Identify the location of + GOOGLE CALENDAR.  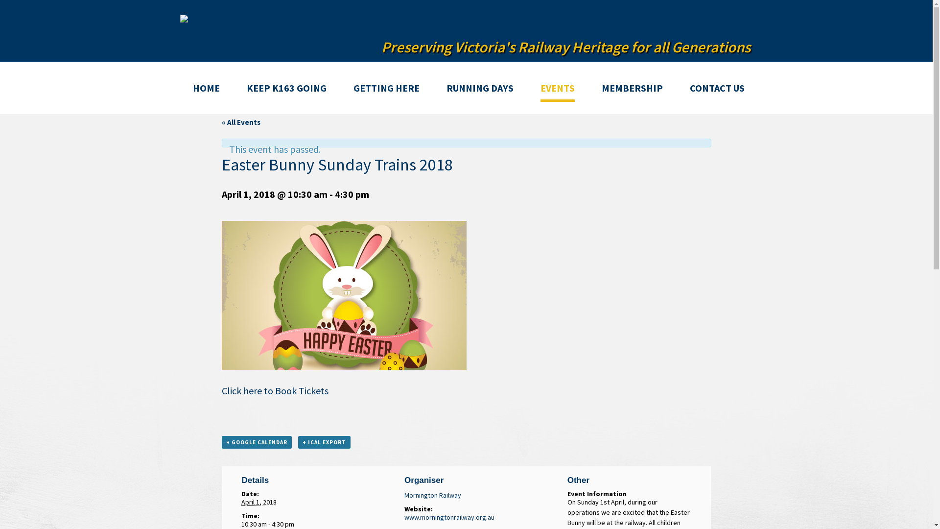
(257, 442).